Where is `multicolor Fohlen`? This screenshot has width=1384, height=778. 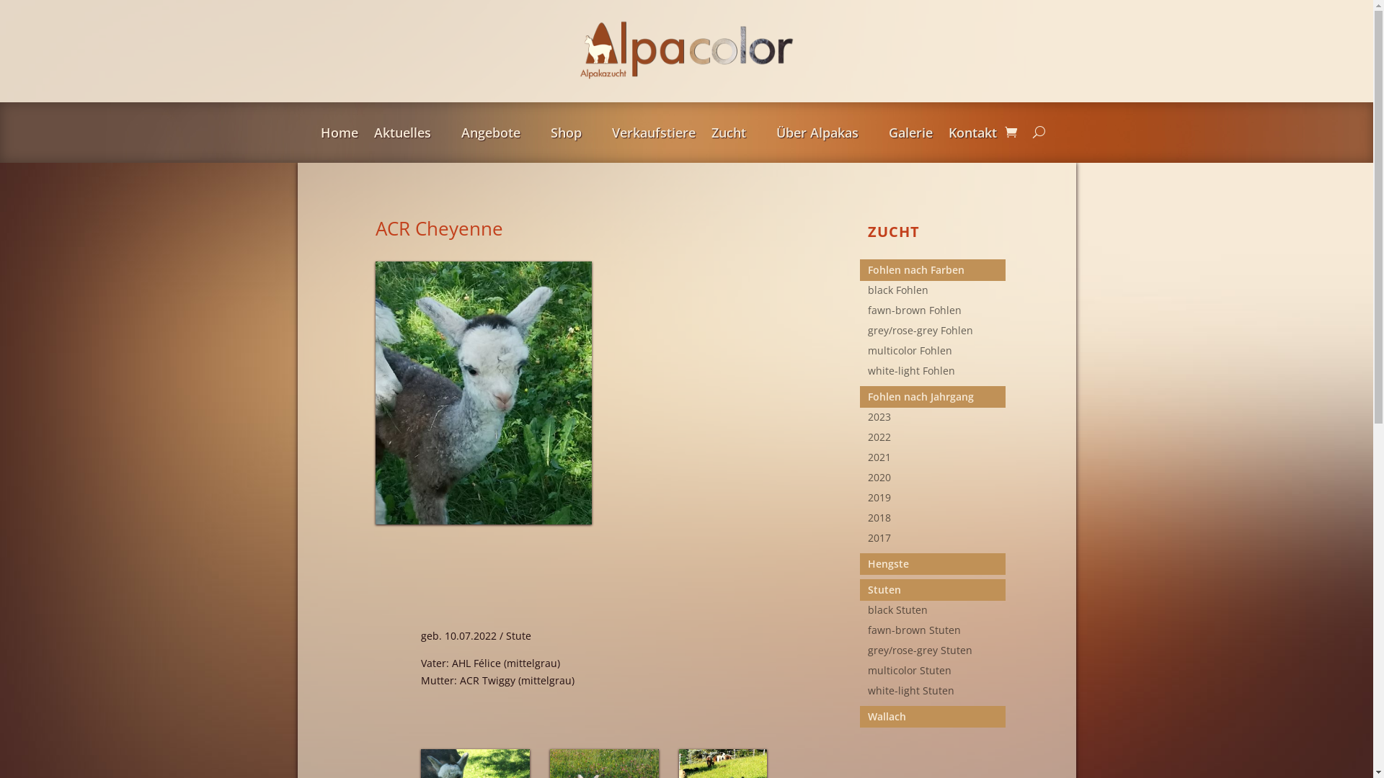
multicolor Fohlen is located at coordinates (937, 354).